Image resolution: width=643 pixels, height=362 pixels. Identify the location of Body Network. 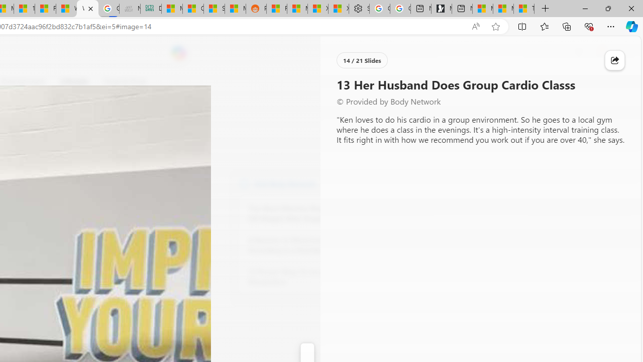
(244, 183).